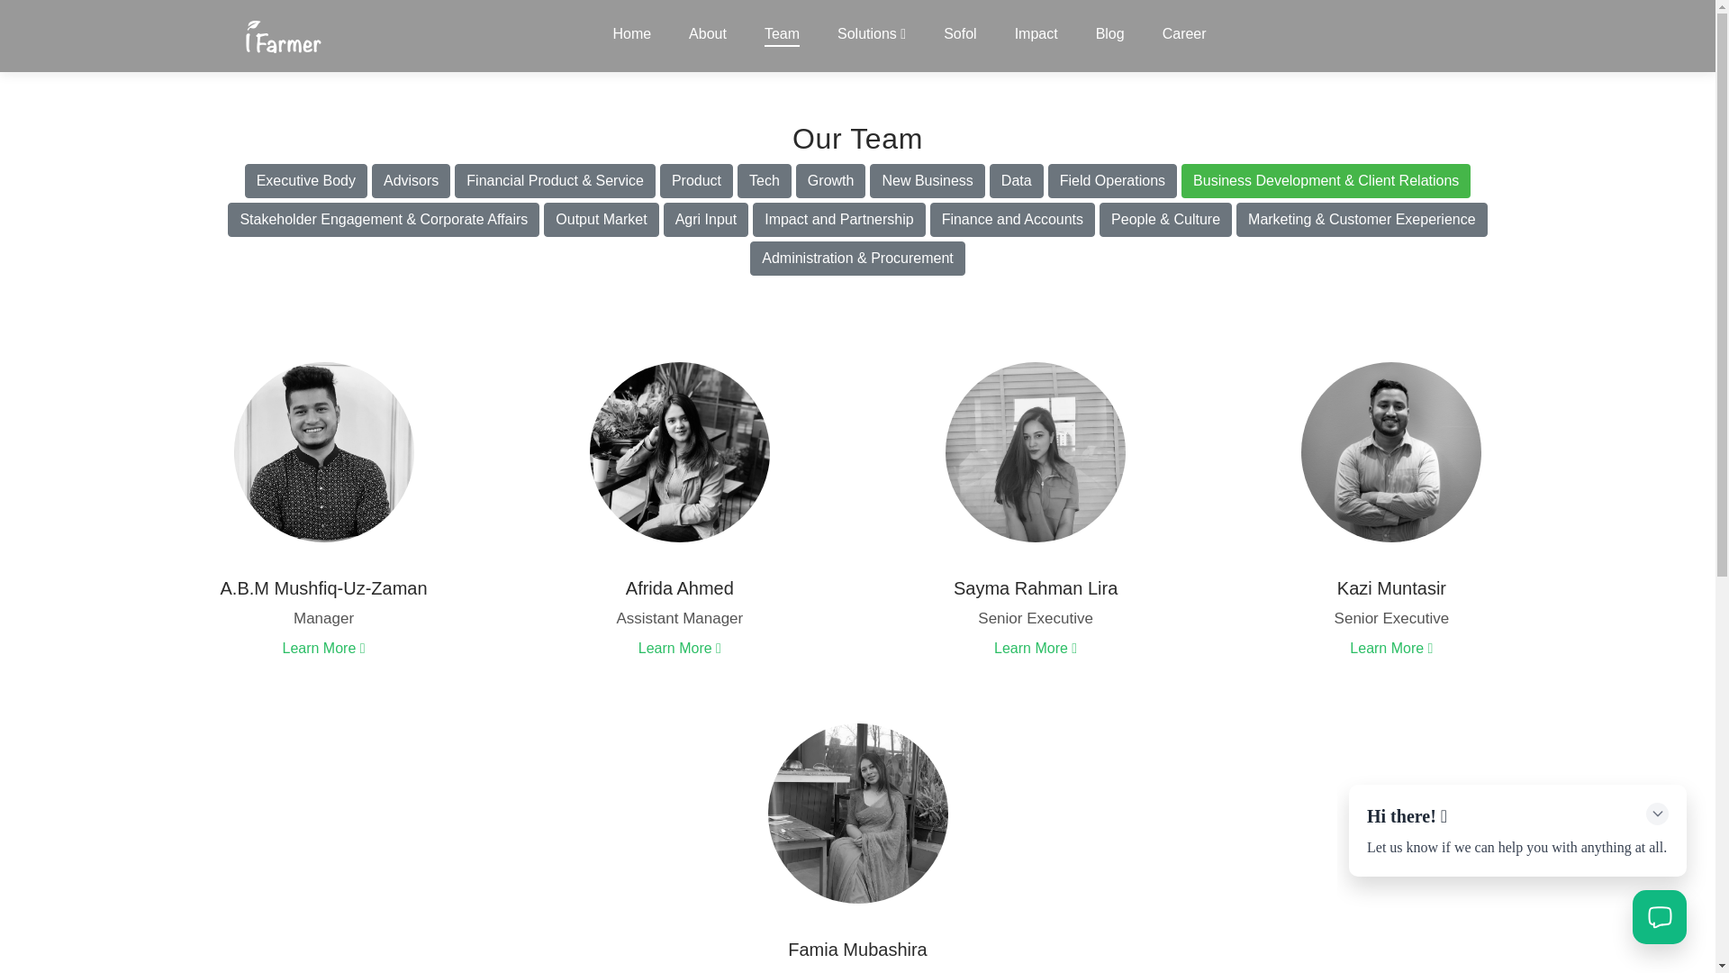 The height and width of the screenshot is (973, 1729). What do you see at coordinates (632, 33) in the screenshot?
I see `Home` at bounding box center [632, 33].